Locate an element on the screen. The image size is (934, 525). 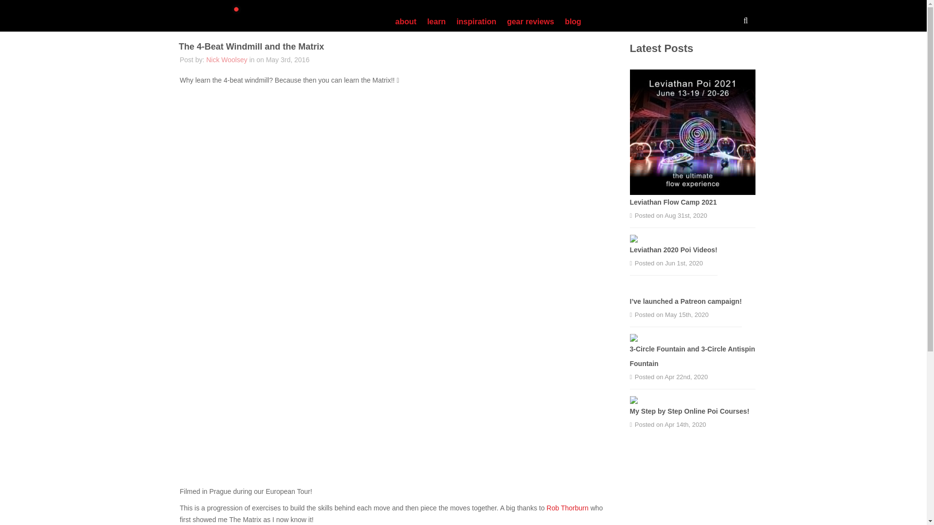
4-beat windmill, matrix move, colecord, and more... is located at coordinates (305, 185).